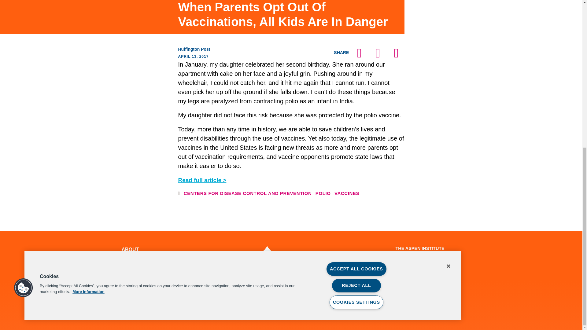  I want to click on TWITTER, so click(247, 286).